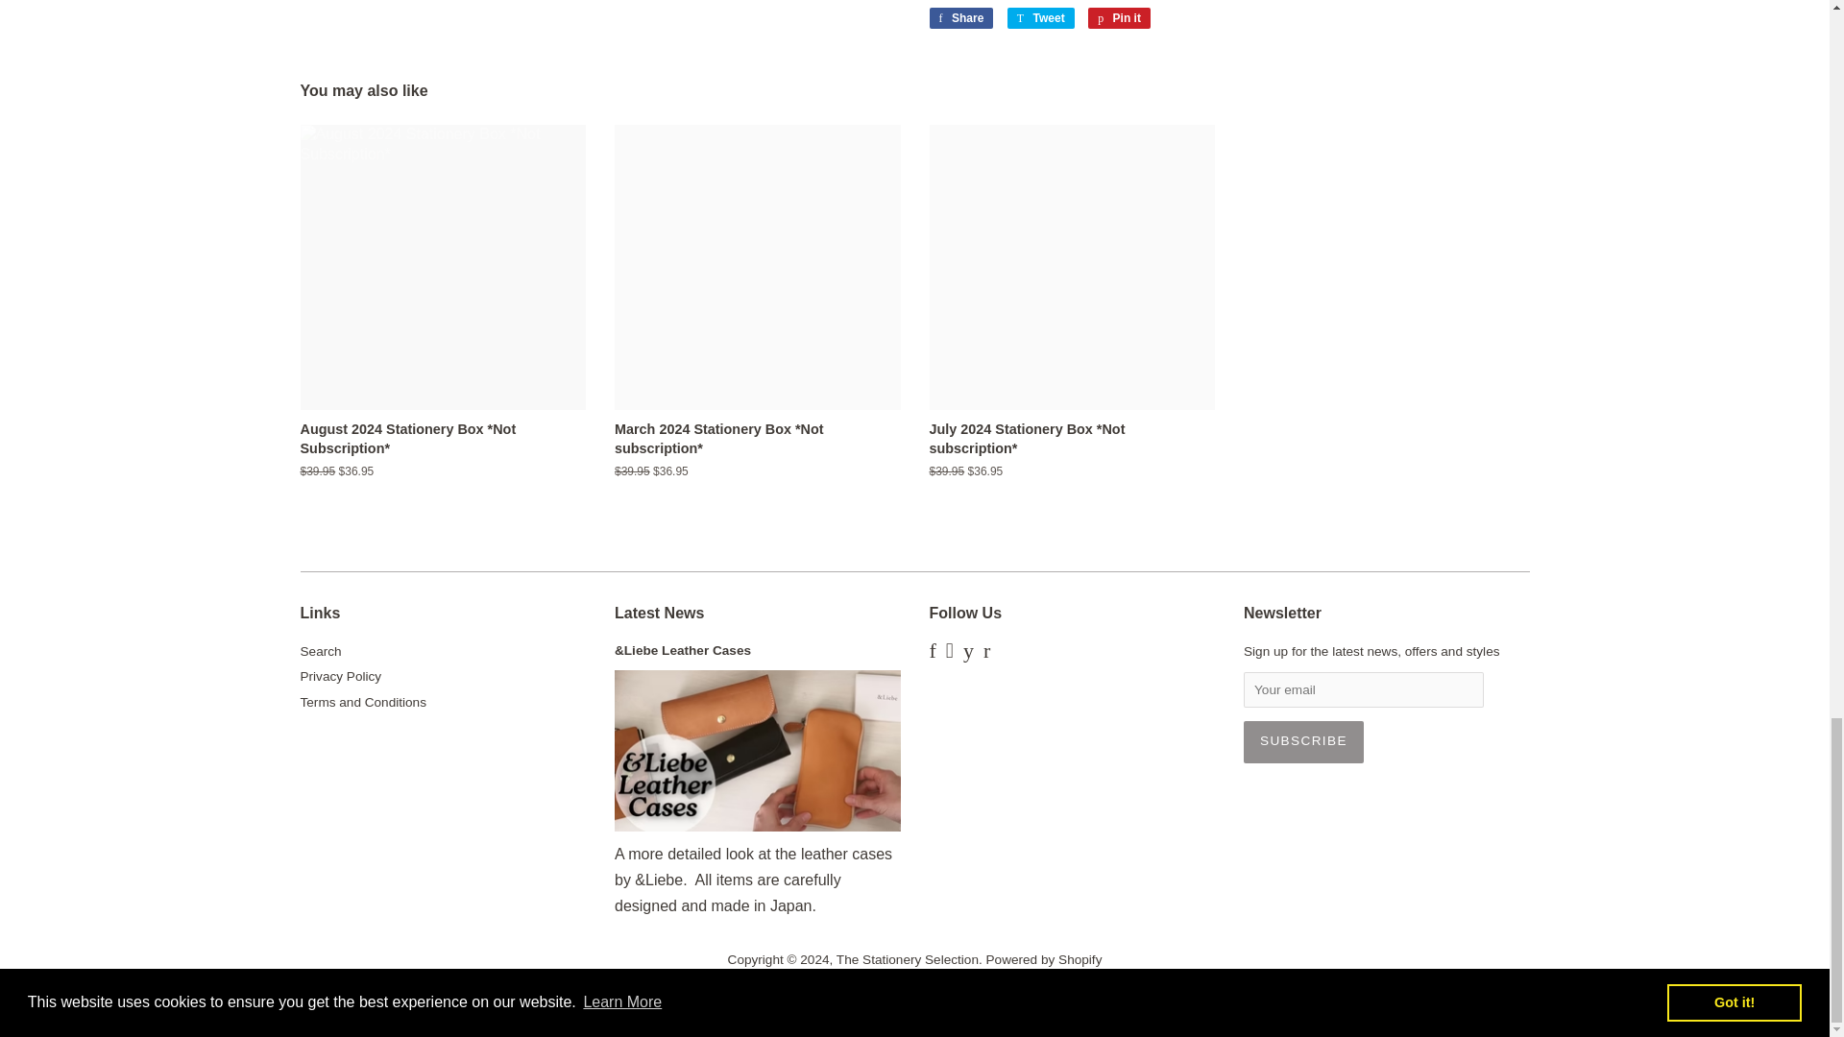  What do you see at coordinates (1108, 991) in the screenshot?
I see `Visa` at bounding box center [1108, 991].